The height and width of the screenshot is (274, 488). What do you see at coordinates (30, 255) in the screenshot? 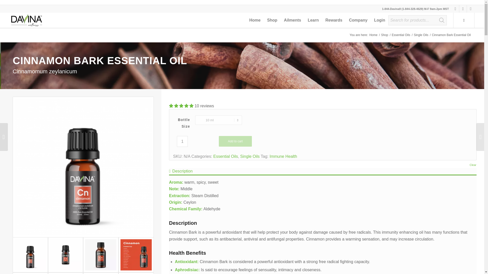
I see `10 ml Cinnamon` at bounding box center [30, 255].